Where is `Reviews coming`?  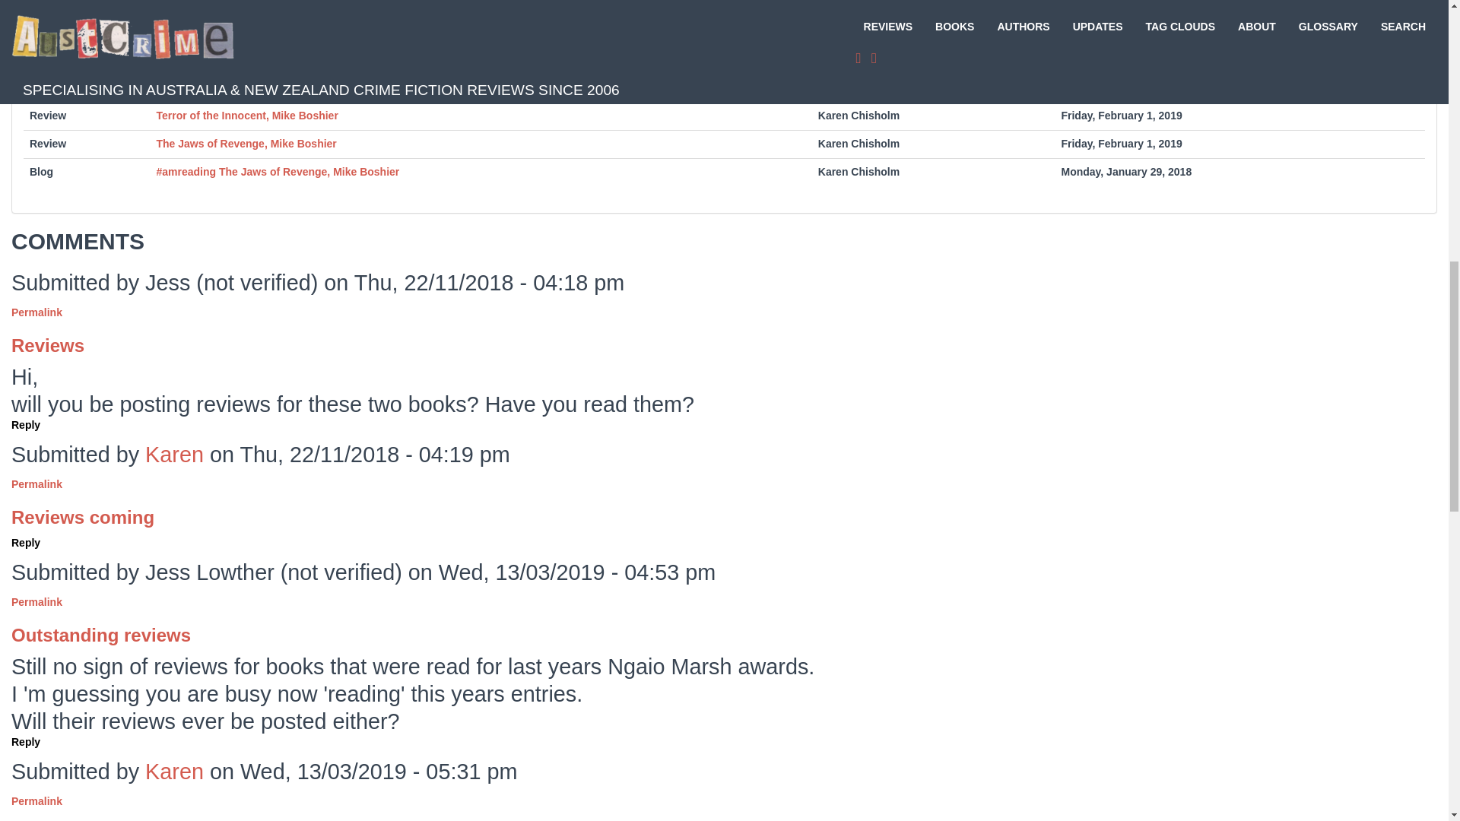 Reviews coming is located at coordinates (83, 517).